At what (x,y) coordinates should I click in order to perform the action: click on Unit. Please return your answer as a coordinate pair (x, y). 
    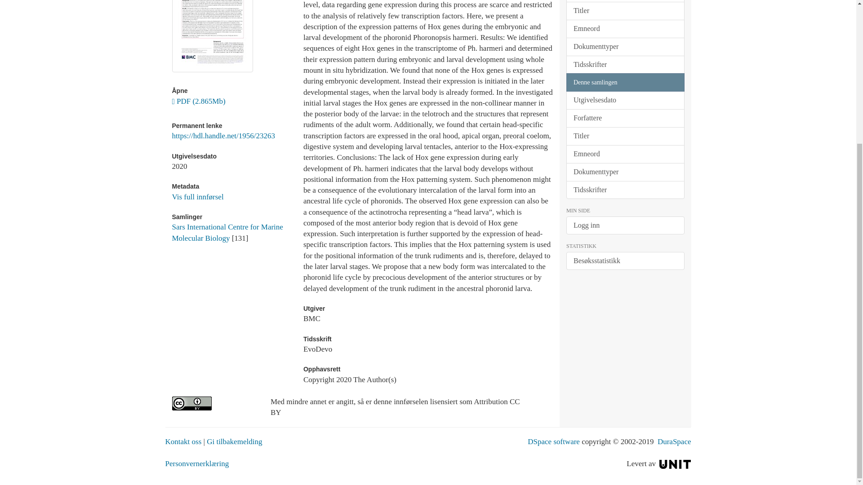
    Looking at the image, I should click on (675, 463).